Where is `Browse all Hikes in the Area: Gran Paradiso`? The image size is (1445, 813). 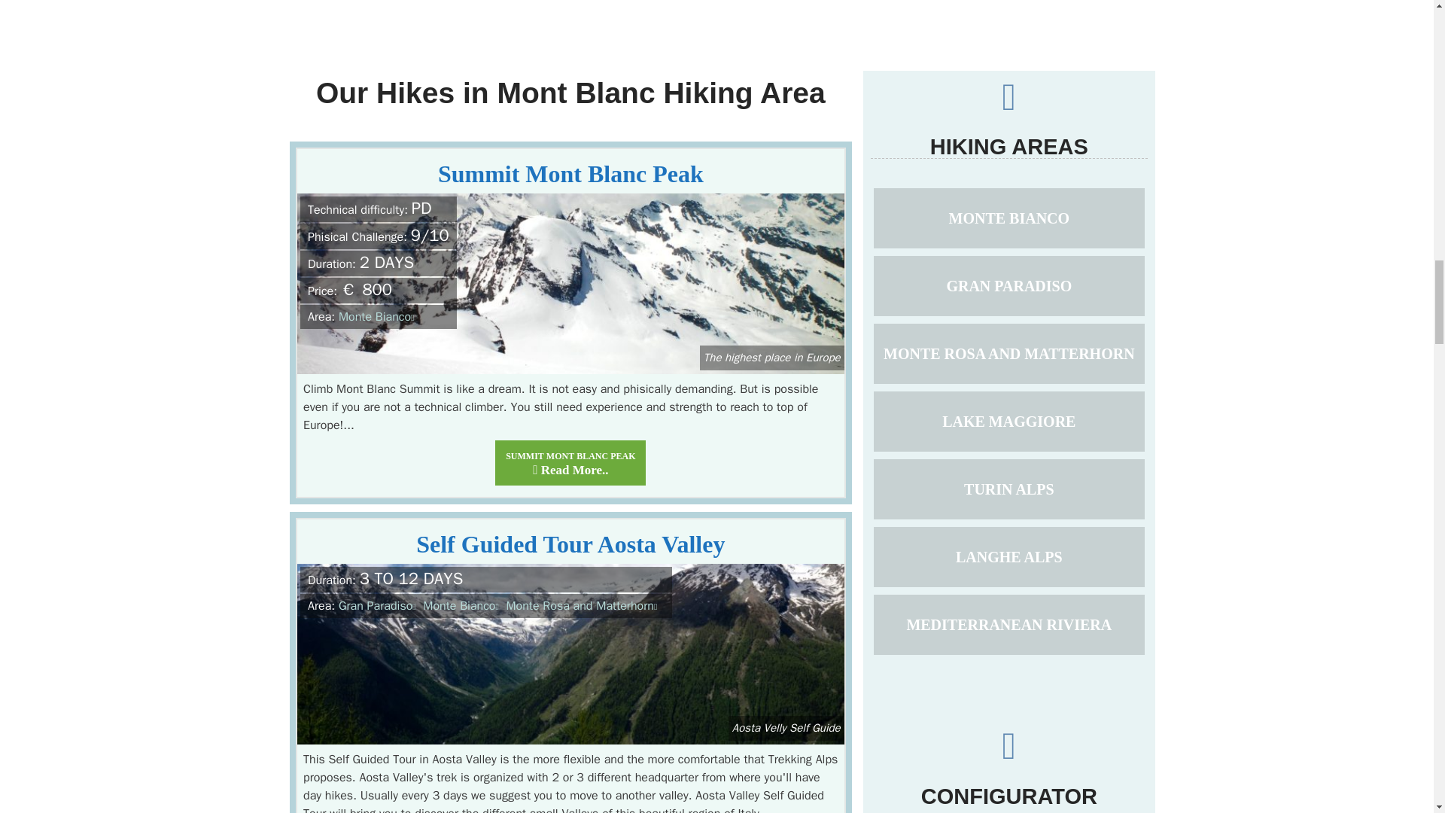 Browse all Hikes in the Area: Gran Paradiso is located at coordinates (379, 605).